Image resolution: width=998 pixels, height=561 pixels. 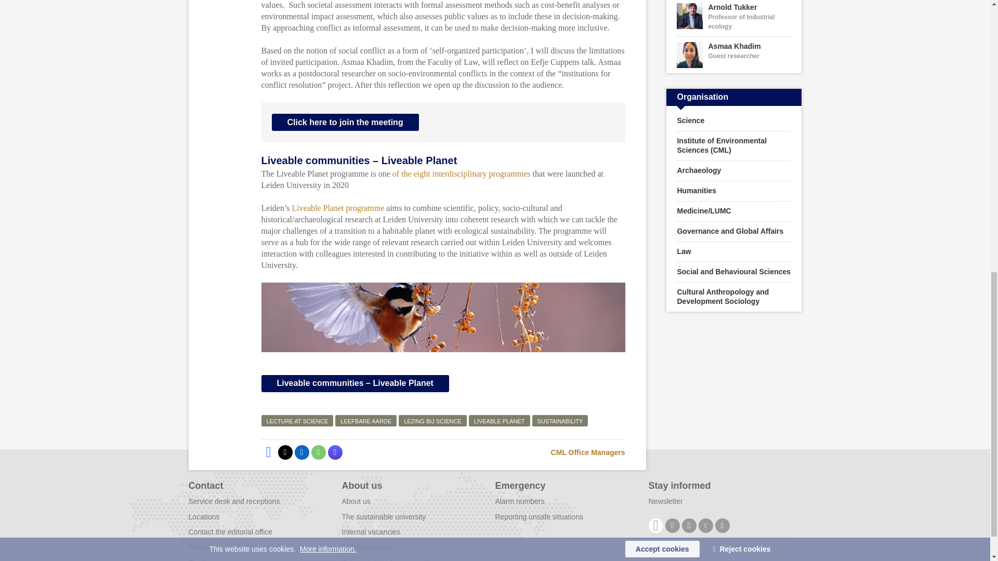 What do you see at coordinates (499, 421) in the screenshot?
I see `LIVEABLE PLANET` at bounding box center [499, 421].